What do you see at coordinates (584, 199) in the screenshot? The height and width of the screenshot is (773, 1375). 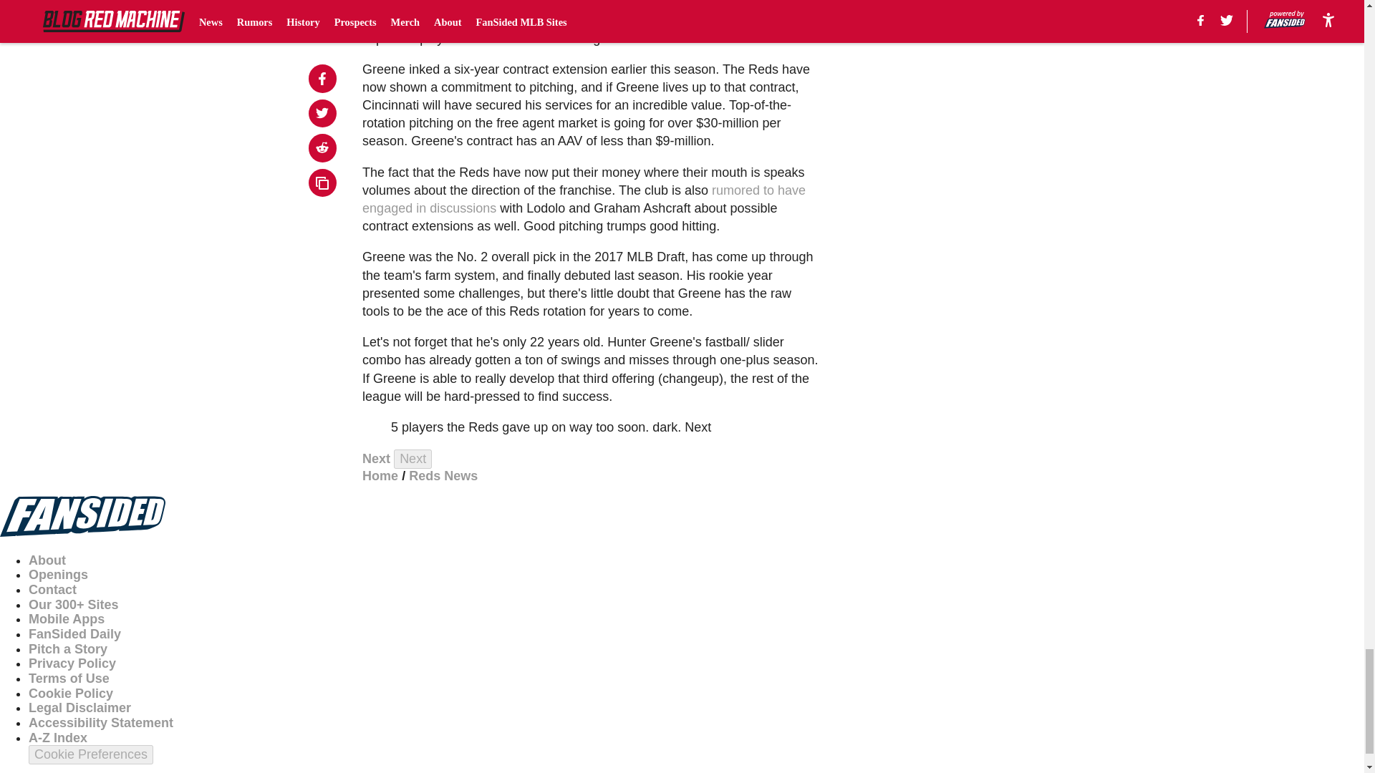 I see `rumored to have engaged in discussions` at bounding box center [584, 199].